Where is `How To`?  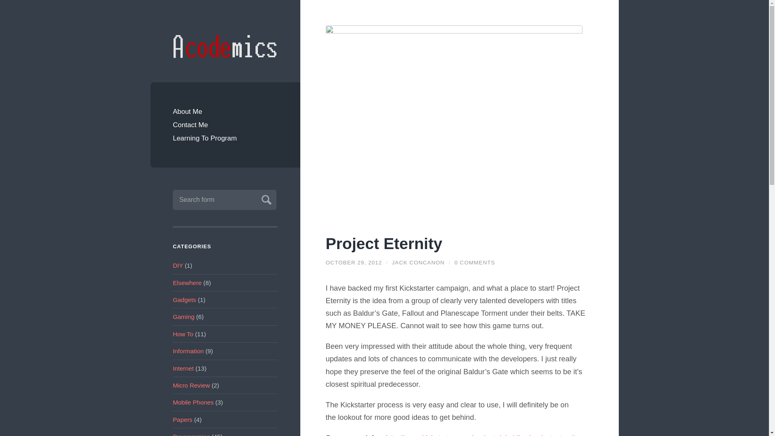 How To is located at coordinates (183, 333).